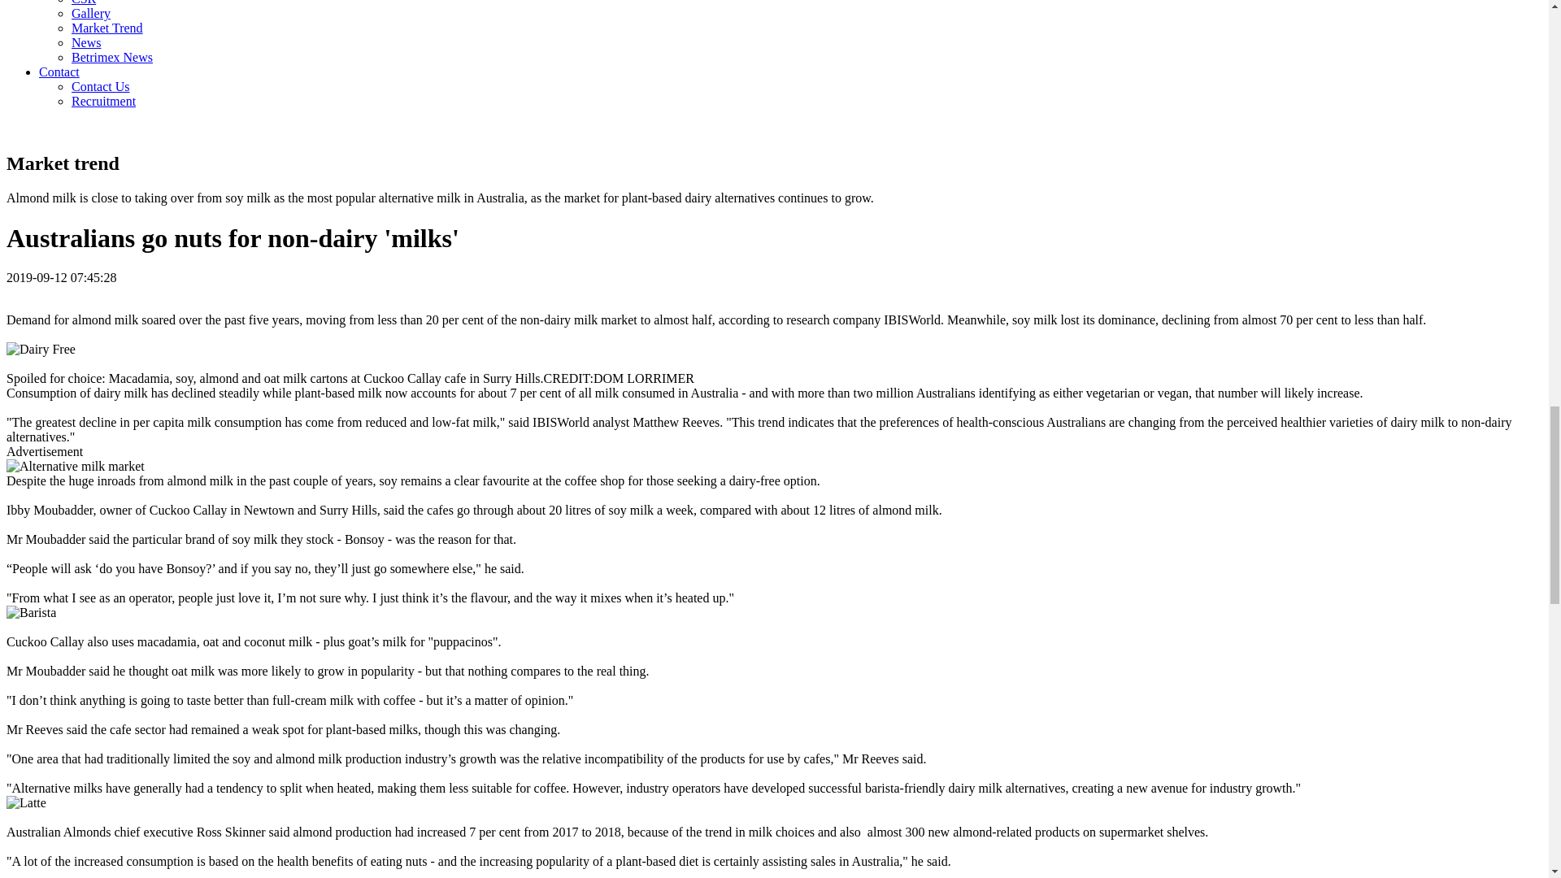 The width and height of the screenshot is (1561, 878). I want to click on Dairy Free, so click(41, 350).